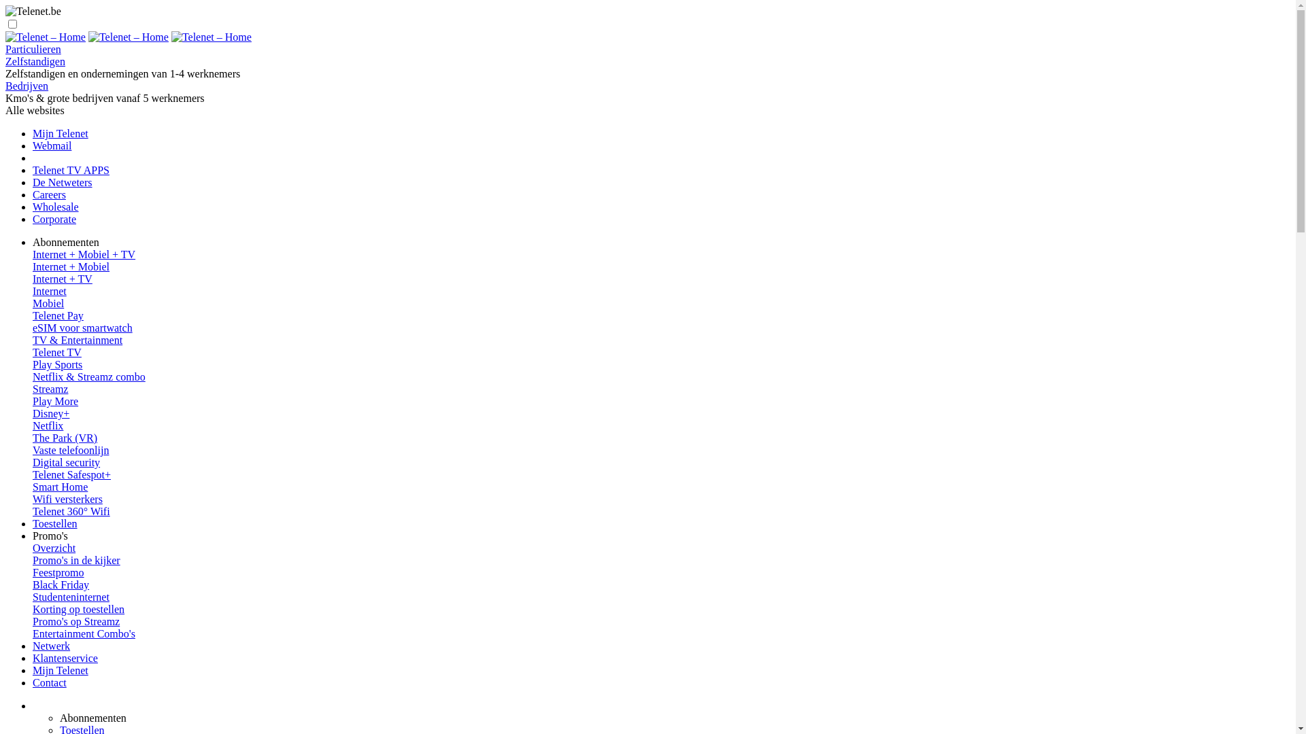 This screenshot has width=1306, height=734. What do you see at coordinates (50, 682) in the screenshot?
I see `Contact` at bounding box center [50, 682].